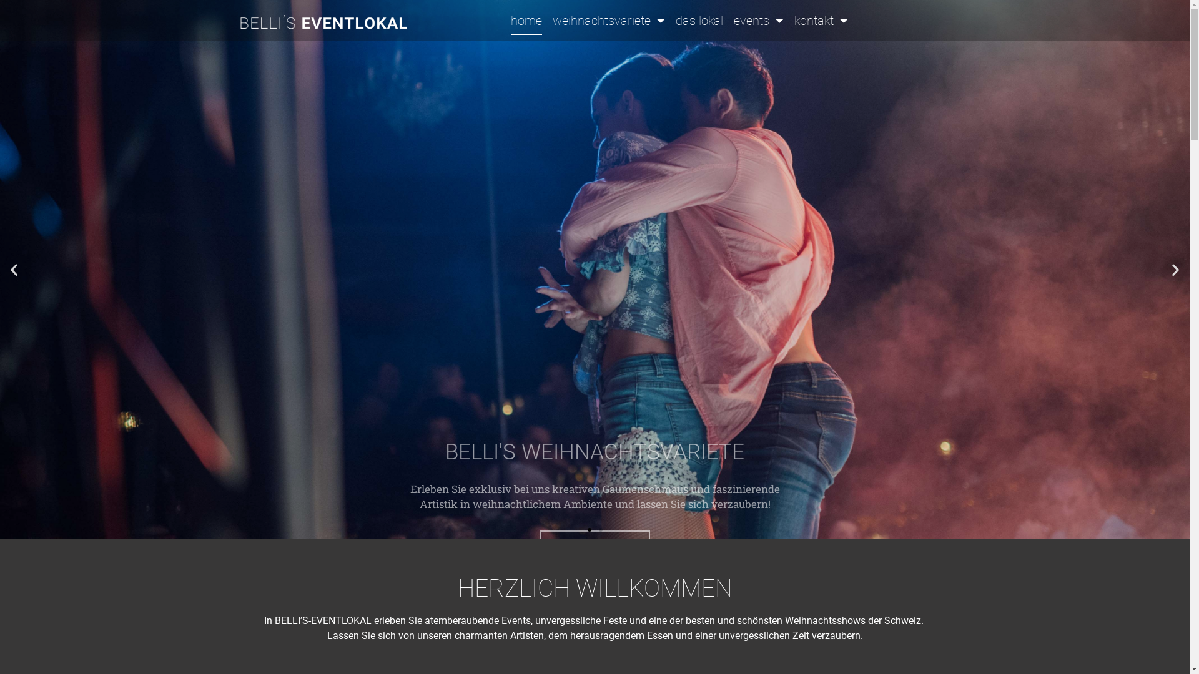  Describe the element at coordinates (821, 21) in the screenshot. I see `kontakt` at that location.